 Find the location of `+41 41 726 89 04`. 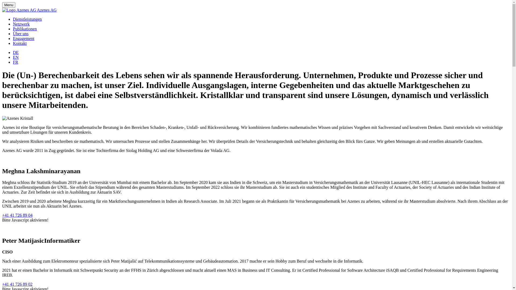

+41 41 726 89 04 is located at coordinates (17, 215).